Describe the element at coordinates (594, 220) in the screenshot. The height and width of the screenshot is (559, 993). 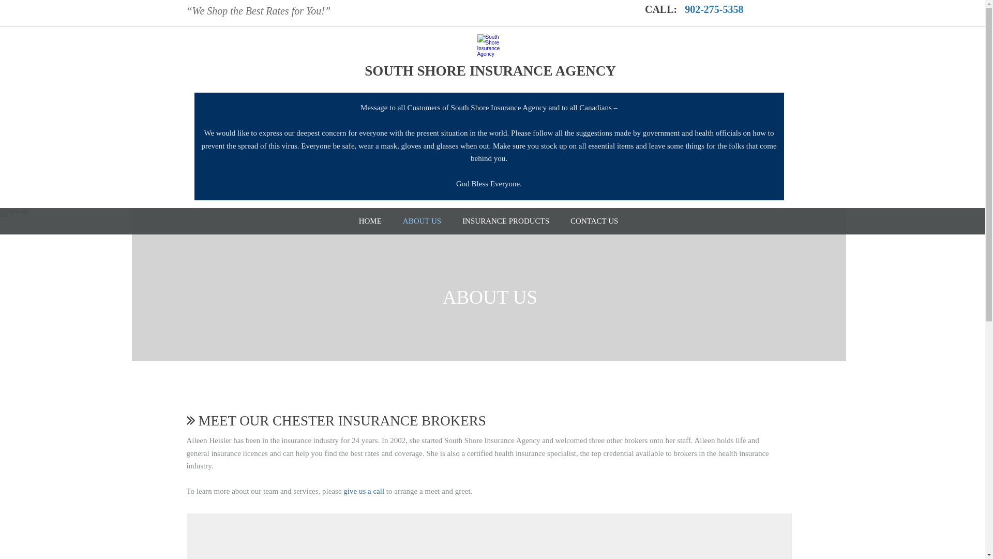
I see `CONTACT US` at that location.